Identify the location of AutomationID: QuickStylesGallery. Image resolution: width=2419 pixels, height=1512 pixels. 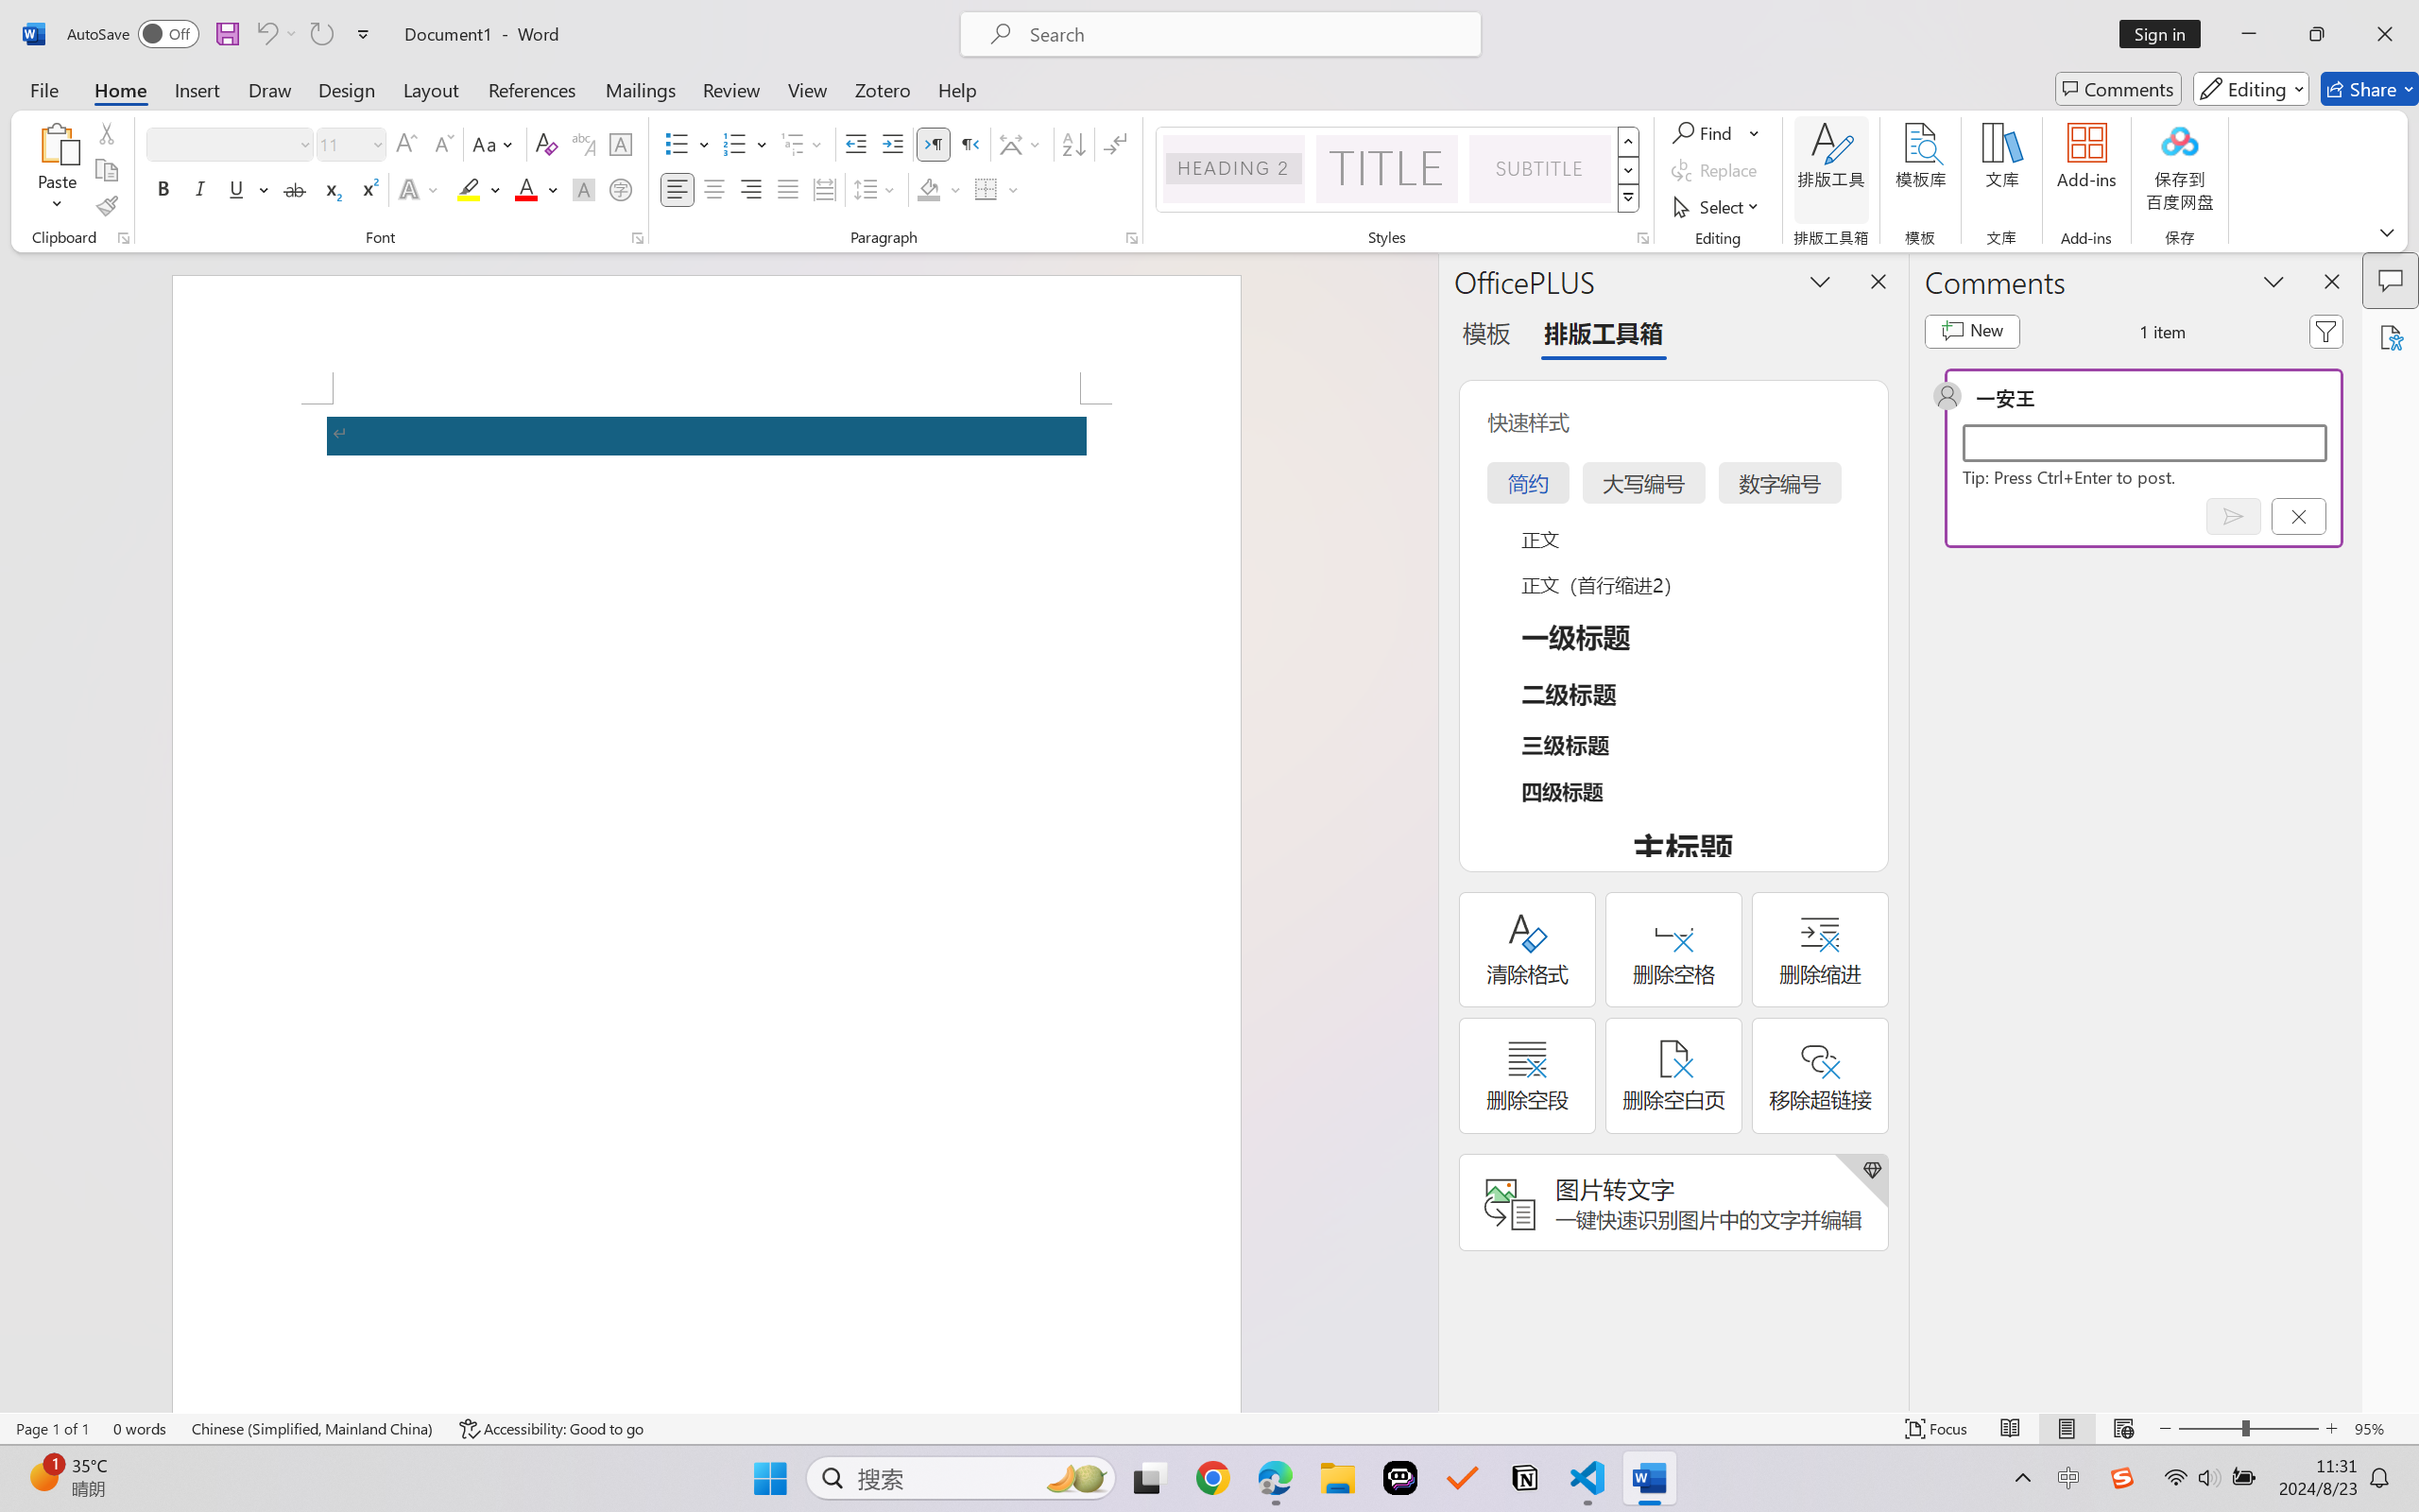
(1398, 170).